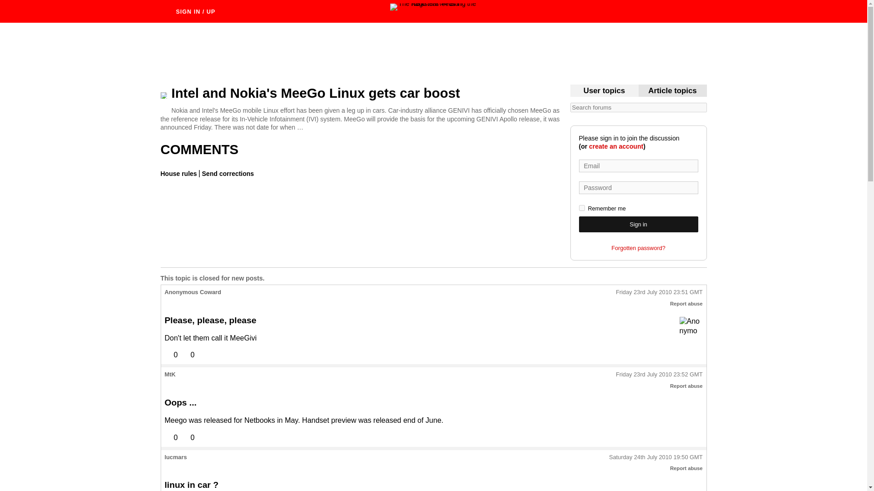 This screenshot has height=491, width=874. I want to click on Dislike this post? Vote it down!, so click(188, 437).